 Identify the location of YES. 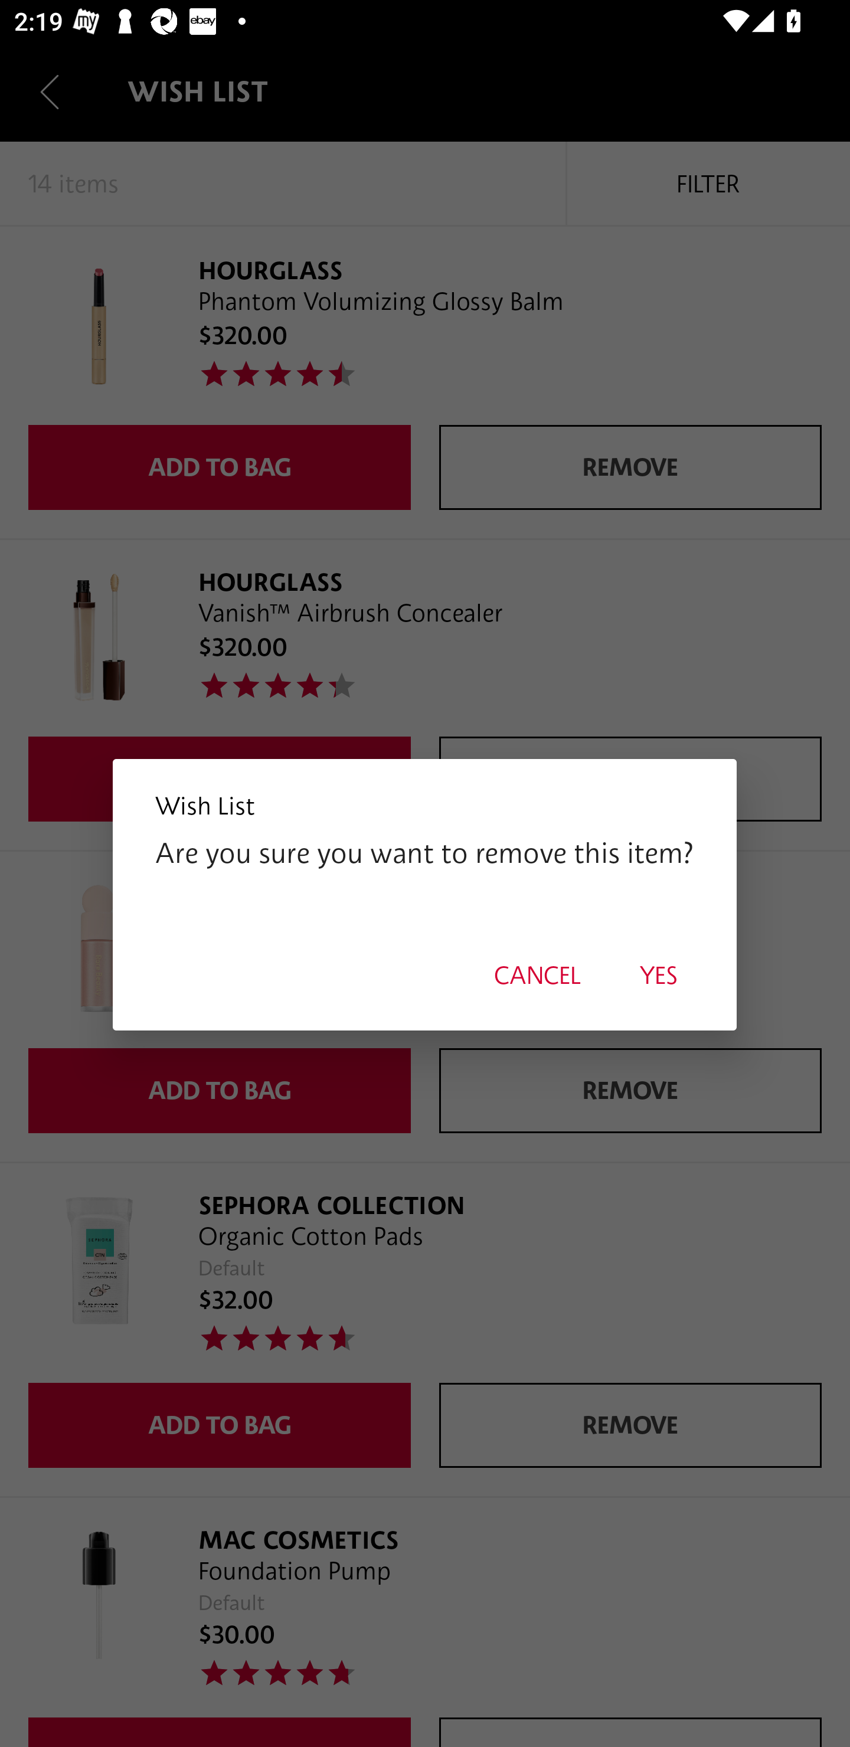
(659, 975).